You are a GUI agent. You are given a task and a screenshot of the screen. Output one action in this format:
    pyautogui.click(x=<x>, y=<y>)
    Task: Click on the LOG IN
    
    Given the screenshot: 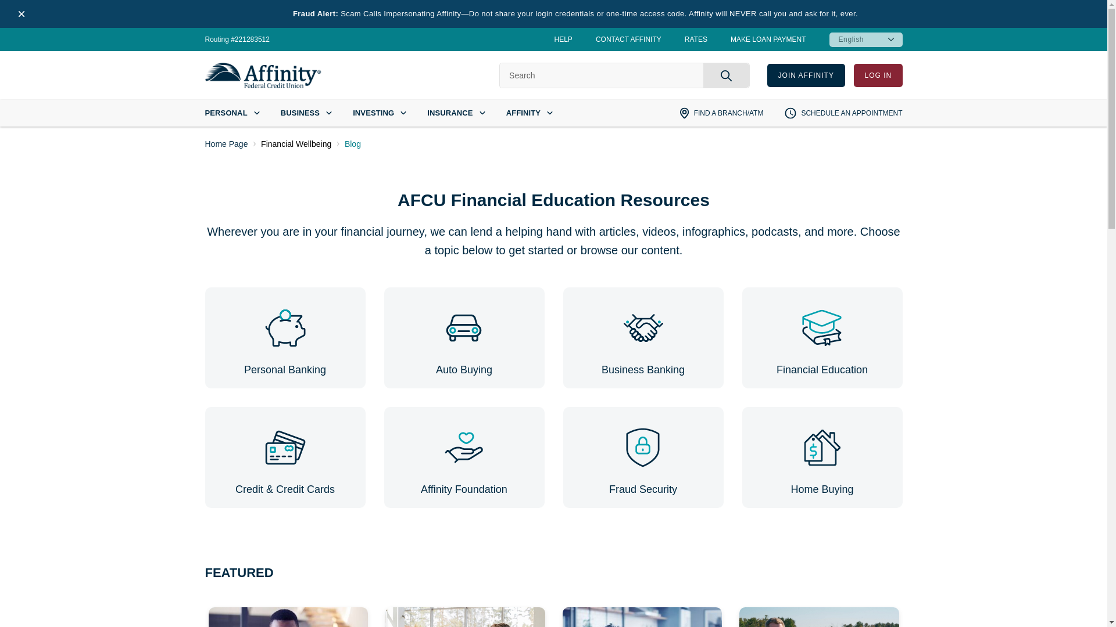 What is the action you would take?
    pyautogui.click(x=878, y=75)
    